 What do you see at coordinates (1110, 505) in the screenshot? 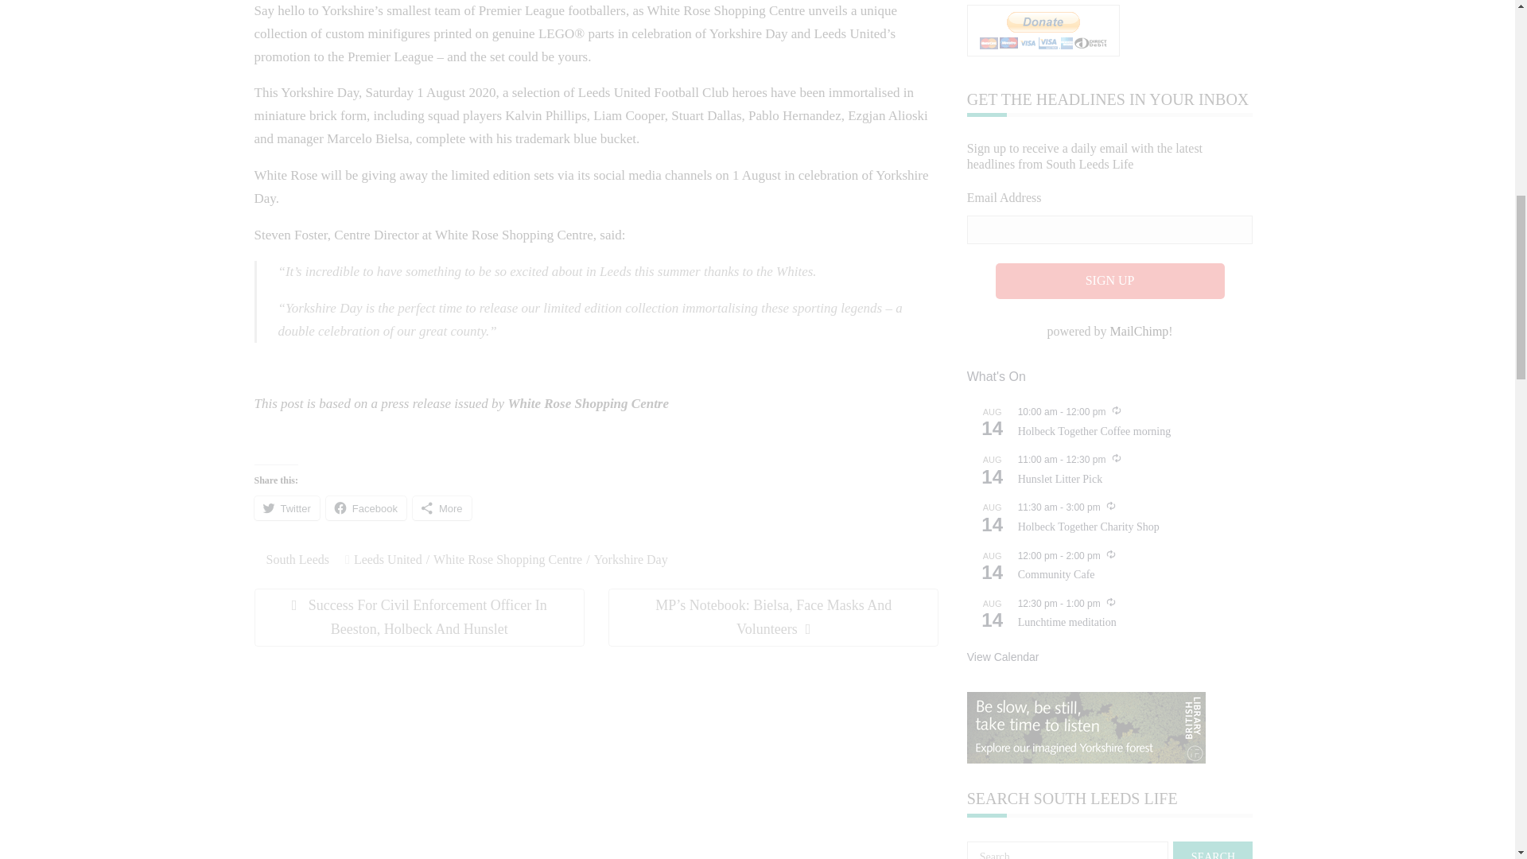
I see `Recurring` at bounding box center [1110, 505].